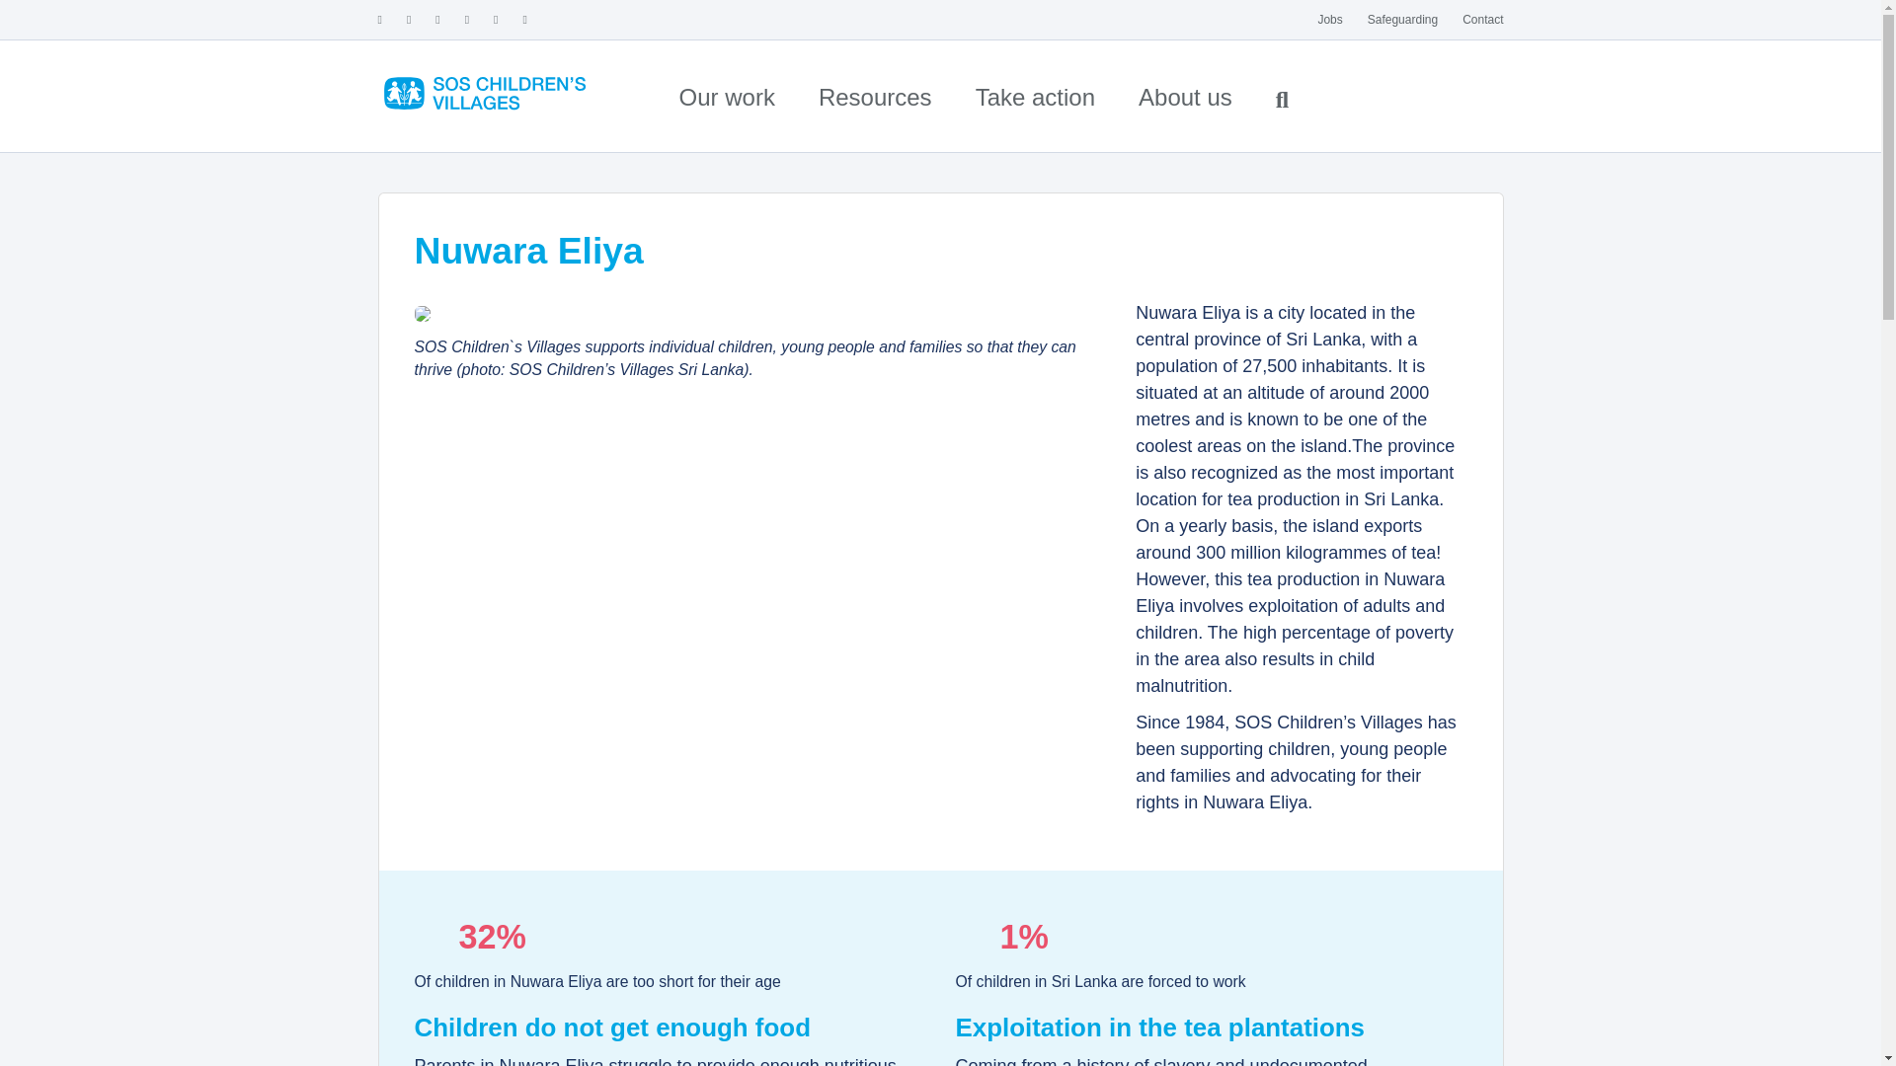 This screenshot has width=1896, height=1066. Describe the element at coordinates (1402, 20) in the screenshot. I see `Safeguarding` at that location.